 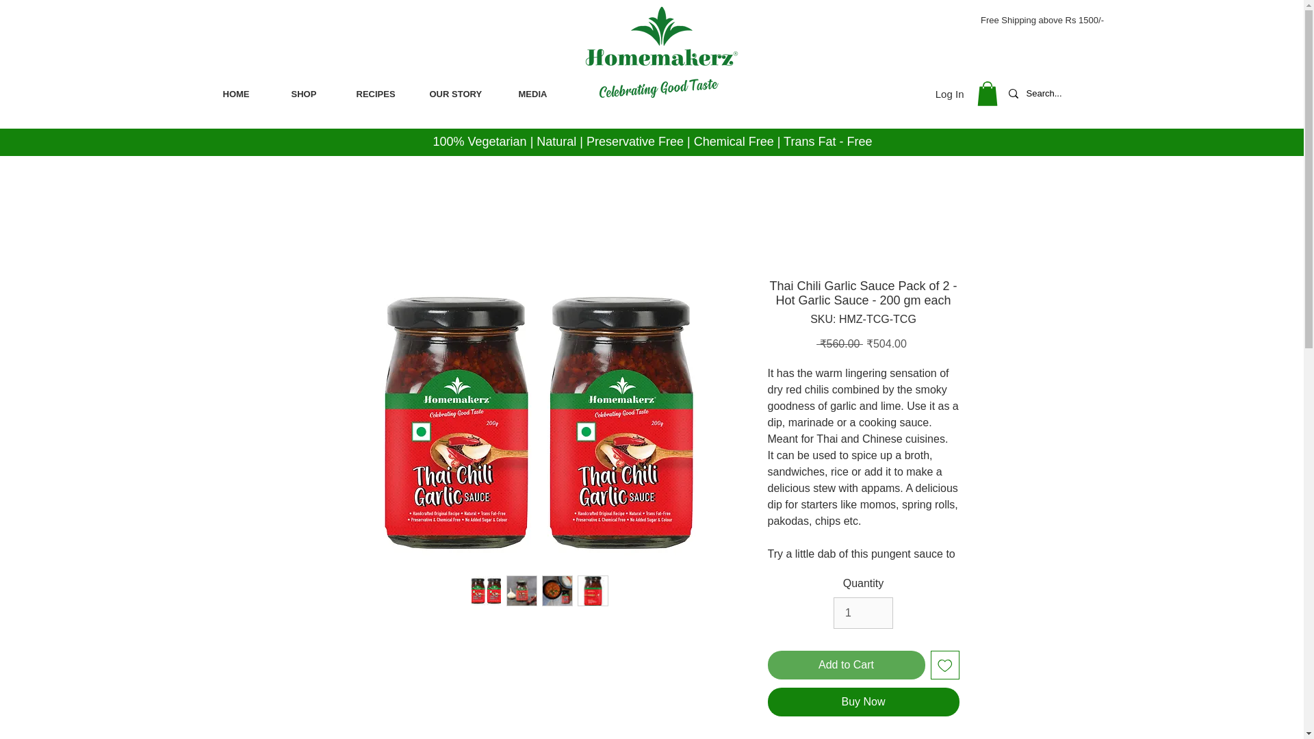 What do you see at coordinates (463, 94) in the screenshot?
I see `OUR STORY` at bounding box center [463, 94].